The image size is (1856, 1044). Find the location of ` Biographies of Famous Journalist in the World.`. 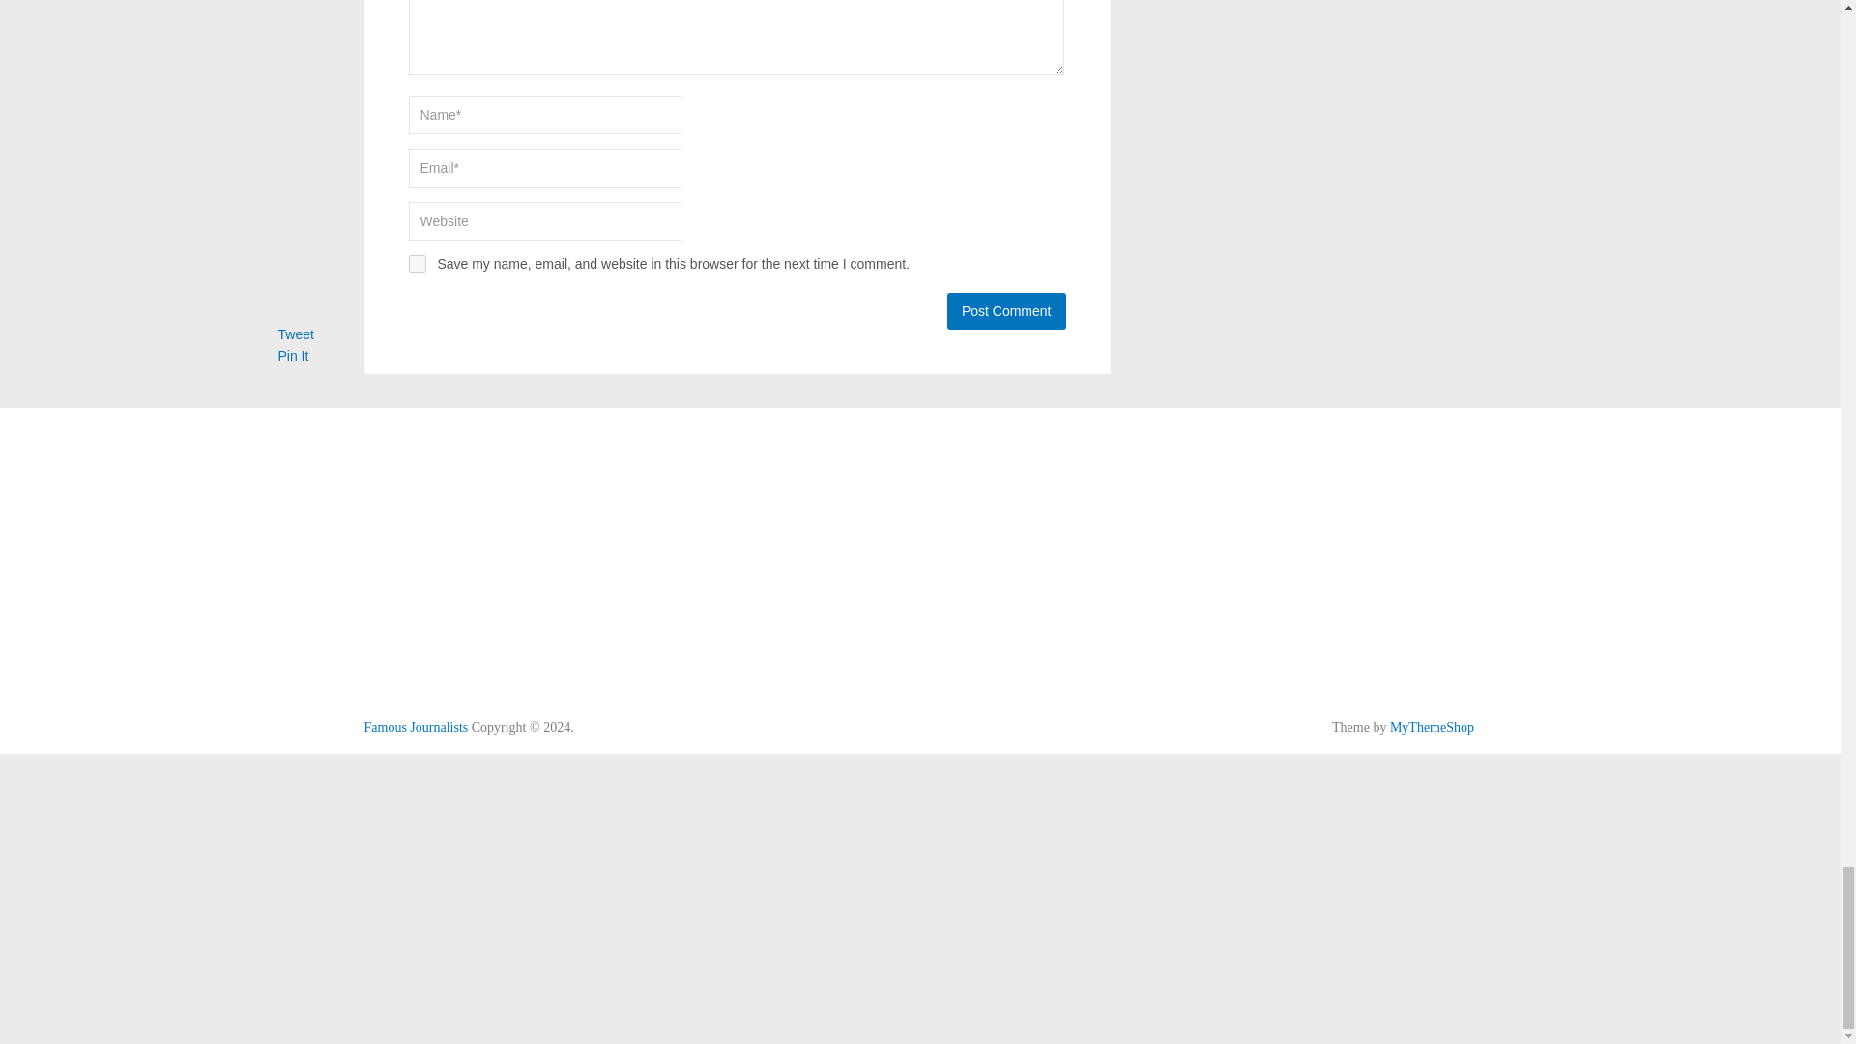

 Biographies of Famous Journalist in the World. is located at coordinates (416, 727).